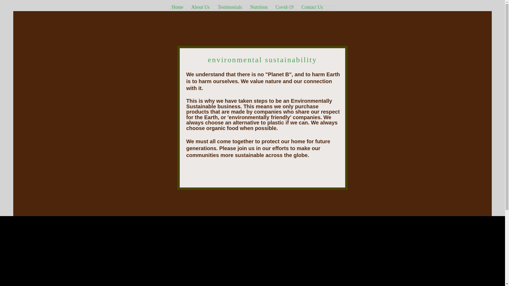 This screenshot has height=286, width=509. What do you see at coordinates (312, 7) in the screenshot?
I see `Contact Us` at bounding box center [312, 7].